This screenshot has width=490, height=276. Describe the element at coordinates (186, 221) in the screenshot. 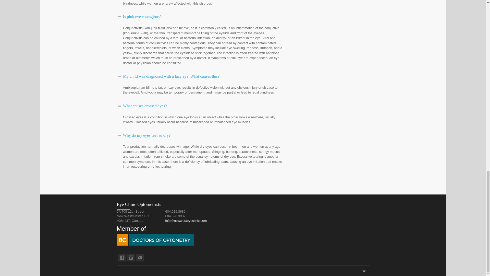

I see `Send Email` at that location.